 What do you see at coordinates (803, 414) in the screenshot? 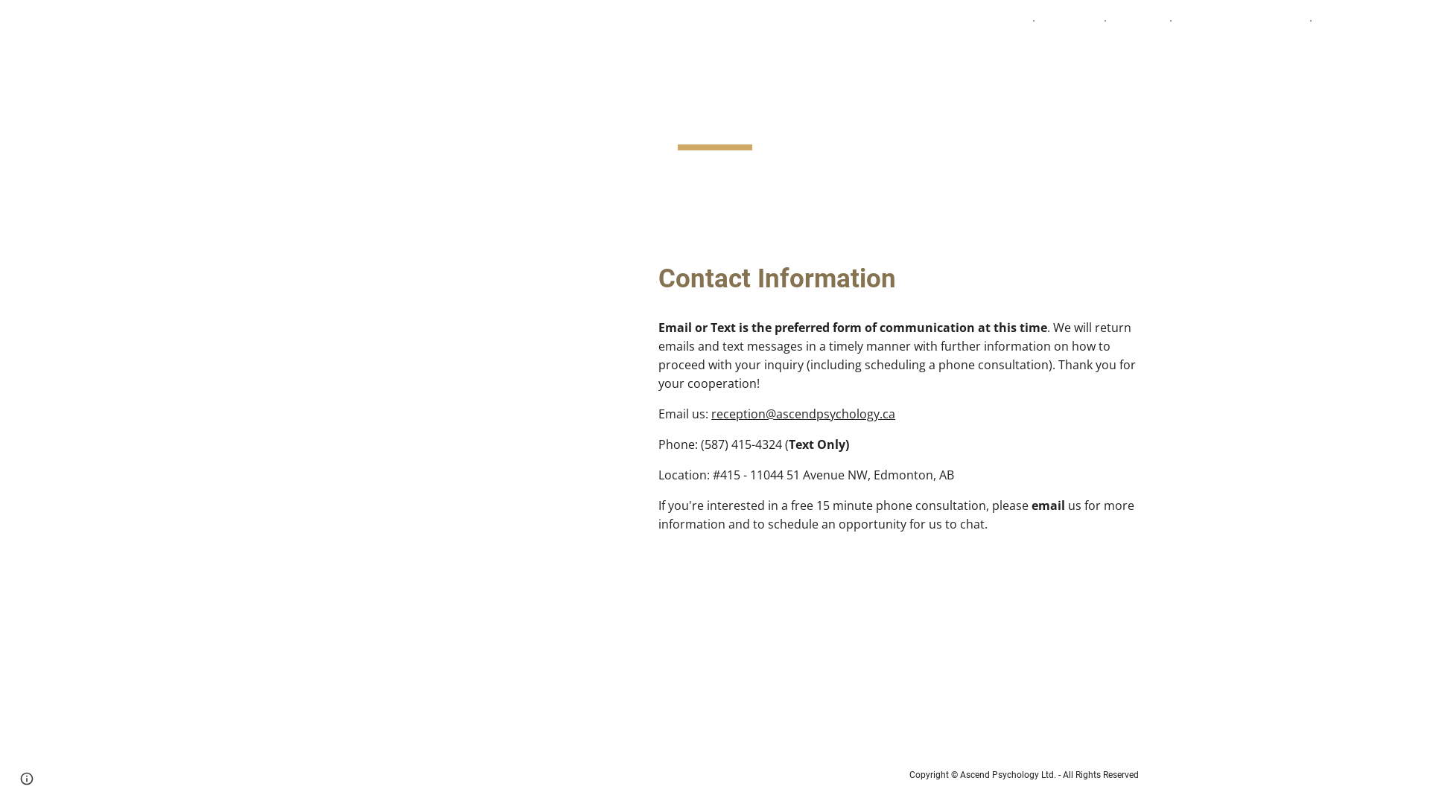
I see `reception@ascendpsychology.ca` at bounding box center [803, 414].